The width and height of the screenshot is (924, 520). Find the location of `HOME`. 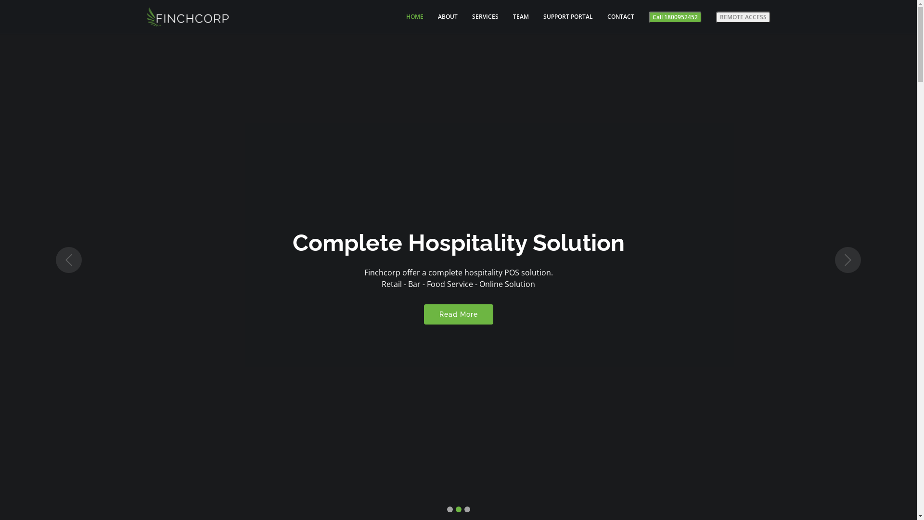

HOME is located at coordinates (408, 17).